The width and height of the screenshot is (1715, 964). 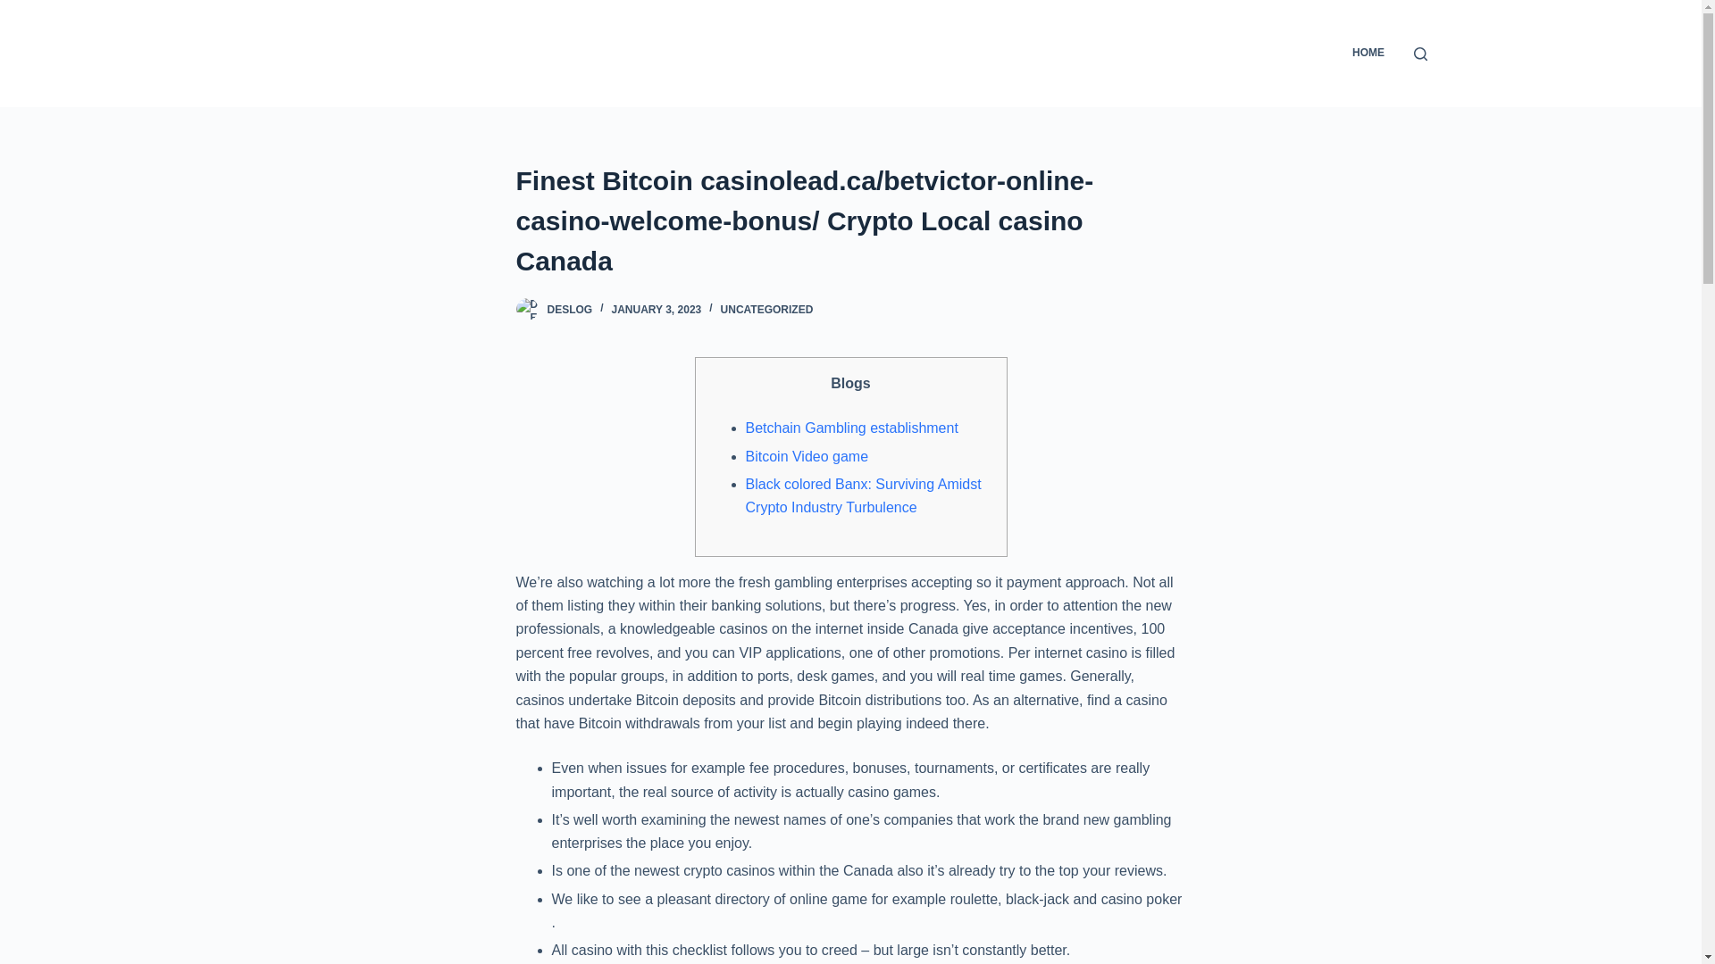 I want to click on Betchain Gambling establishment, so click(x=850, y=428).